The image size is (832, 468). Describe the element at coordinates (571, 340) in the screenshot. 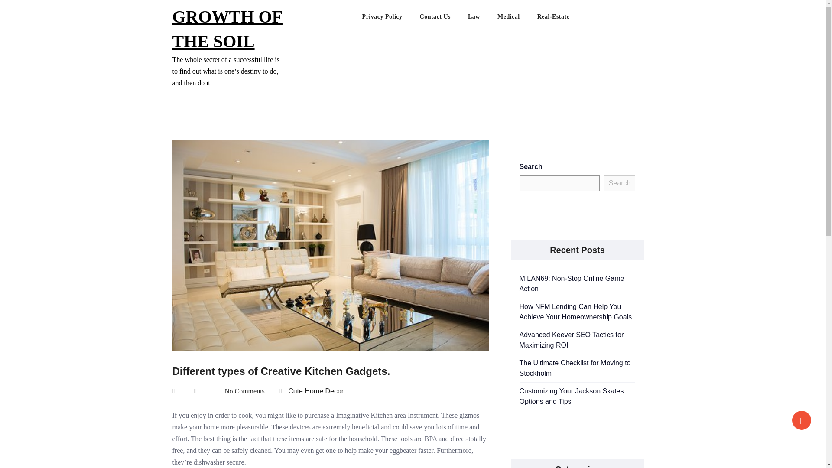

I see `Advanced Keever SEO Tactics for Maximizing ROI` at that location.